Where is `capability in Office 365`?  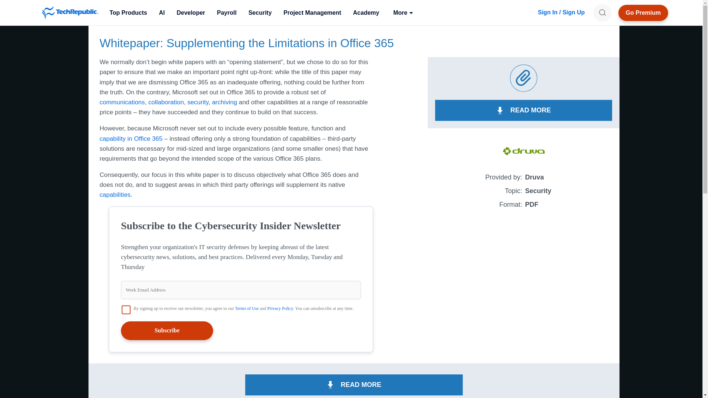 capability in Office 365 is located at coordinates (132, 138).